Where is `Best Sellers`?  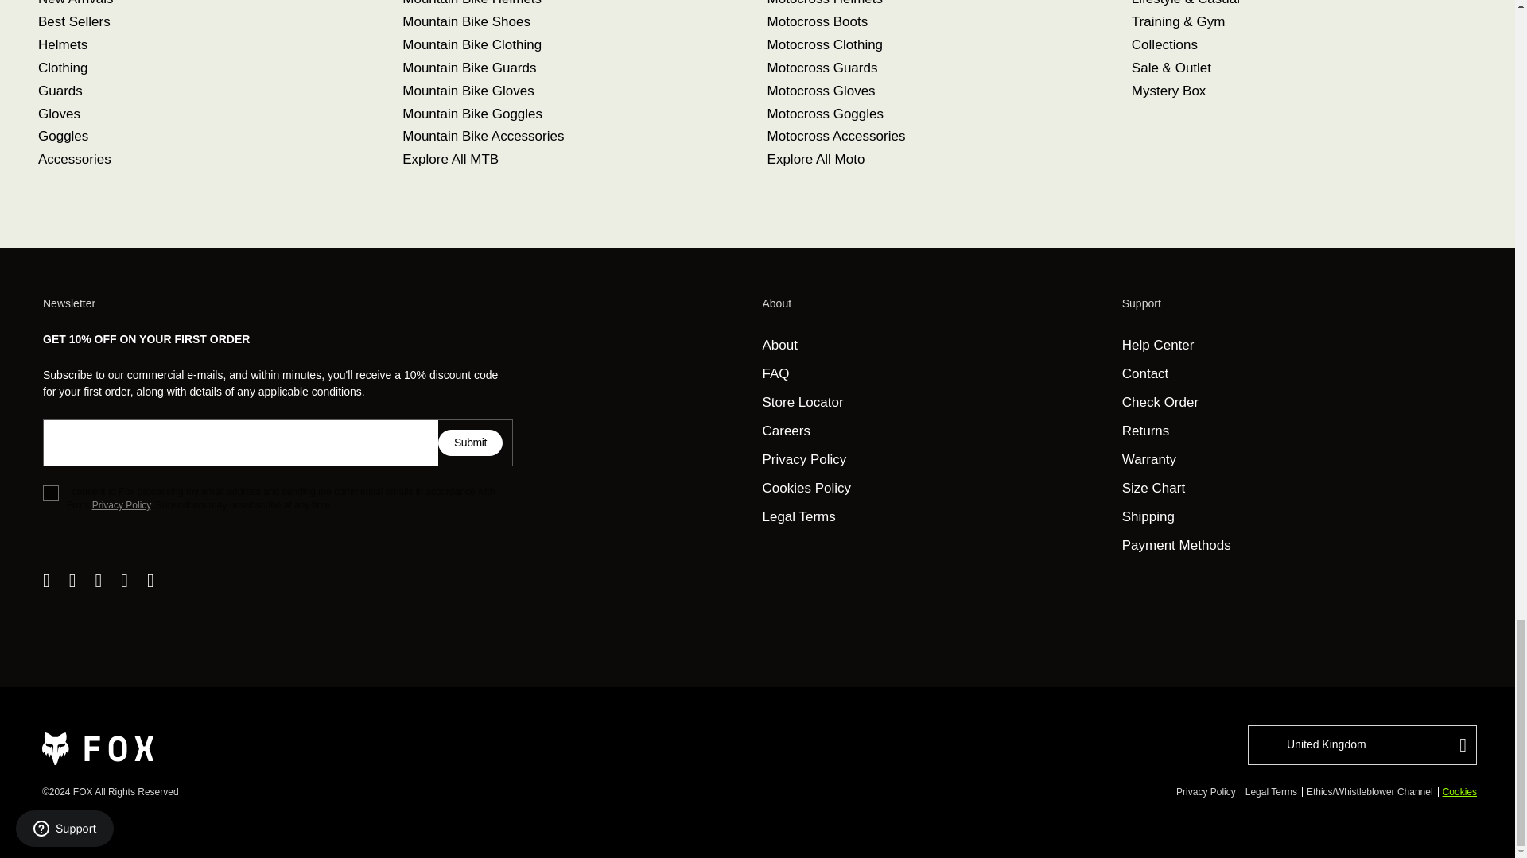 Best Sellers is located at coordinates (74, 21).